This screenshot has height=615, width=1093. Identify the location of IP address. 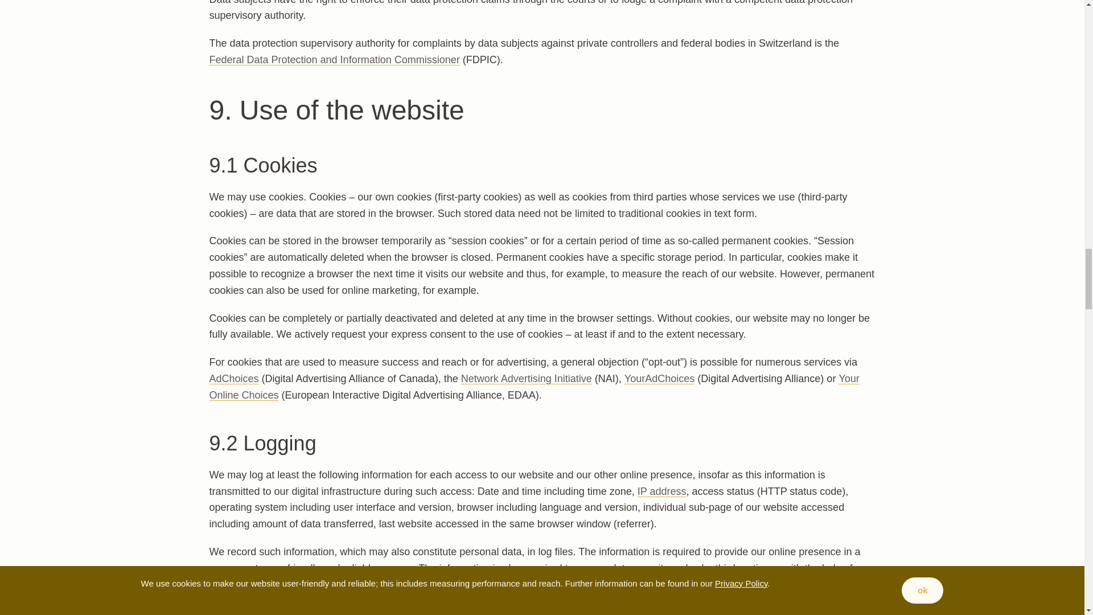
(661, 491).